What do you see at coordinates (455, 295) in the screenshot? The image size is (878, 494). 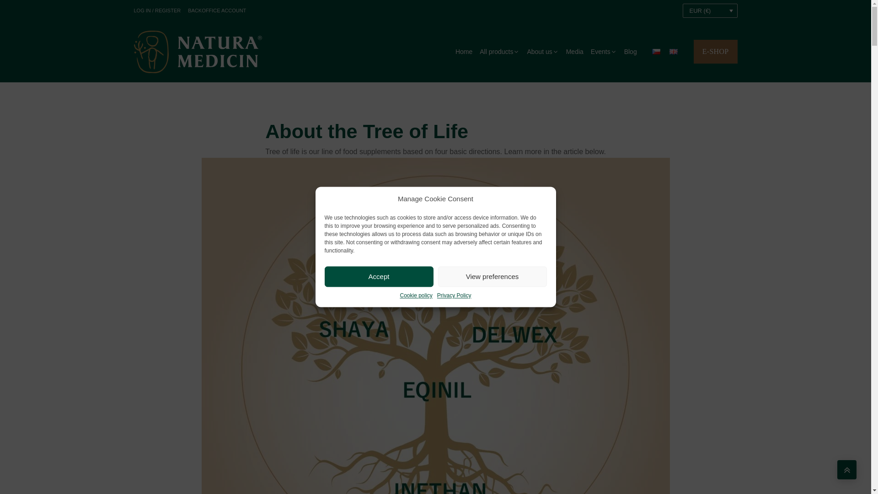 I see `Privacy Policy` at bounding box center [455, 295].